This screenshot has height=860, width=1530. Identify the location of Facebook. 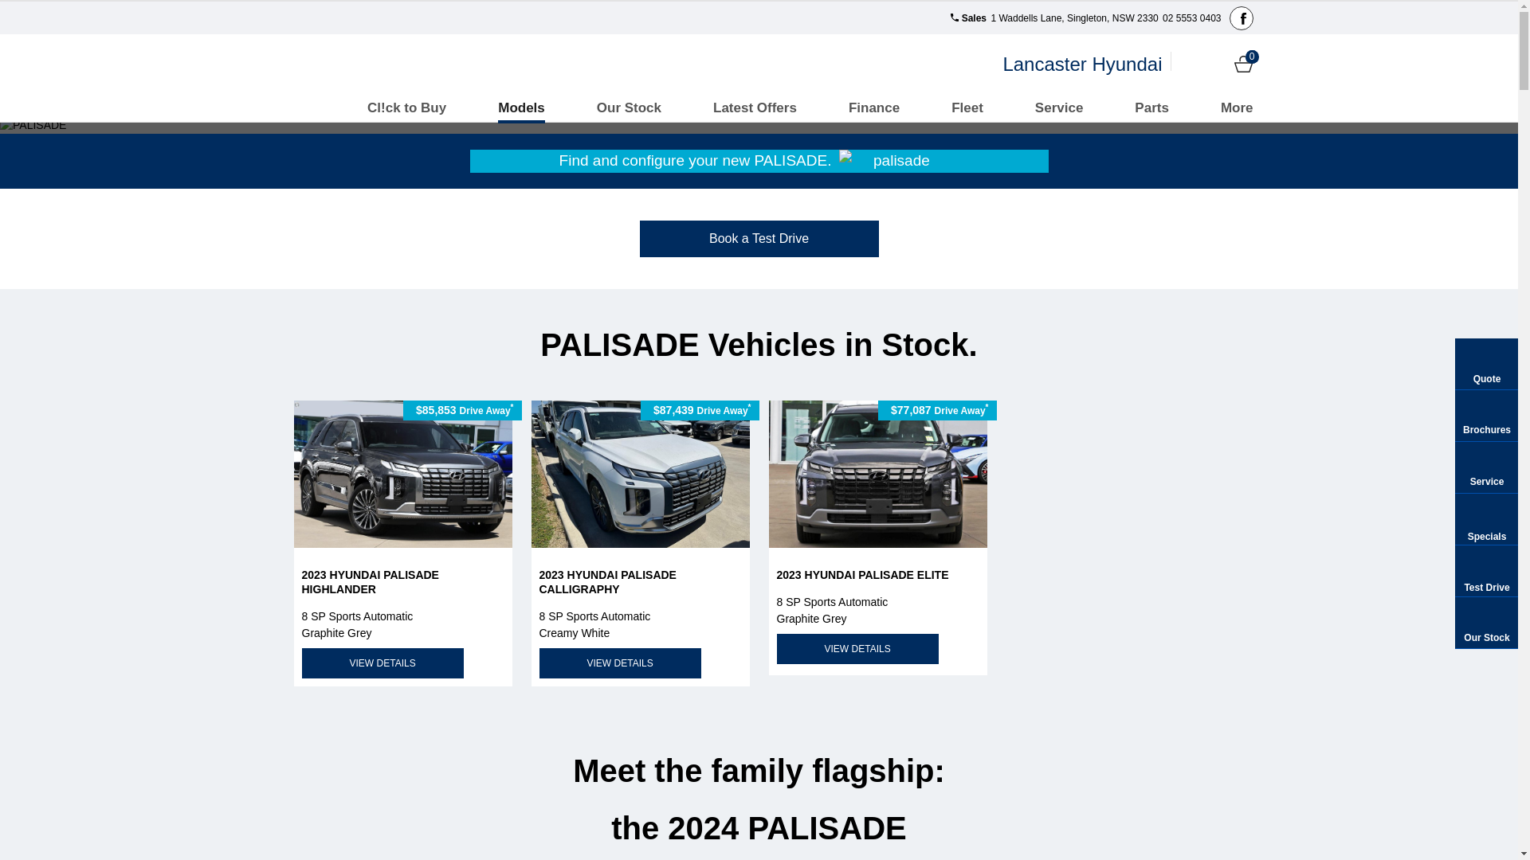
(1241, 18).